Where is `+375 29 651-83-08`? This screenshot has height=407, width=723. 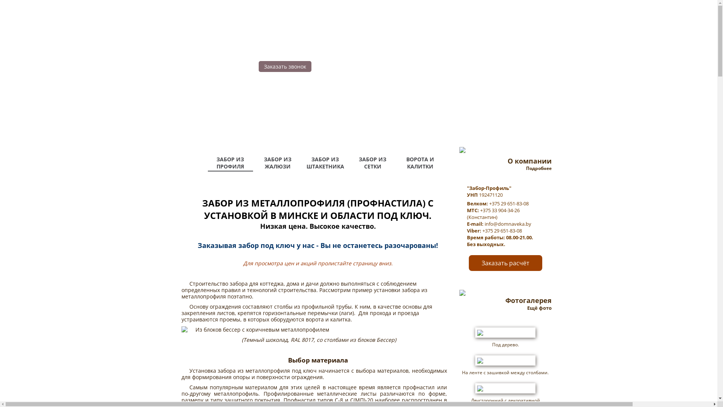
+375 29 651-83-08 is located at coordinates (508, 203).